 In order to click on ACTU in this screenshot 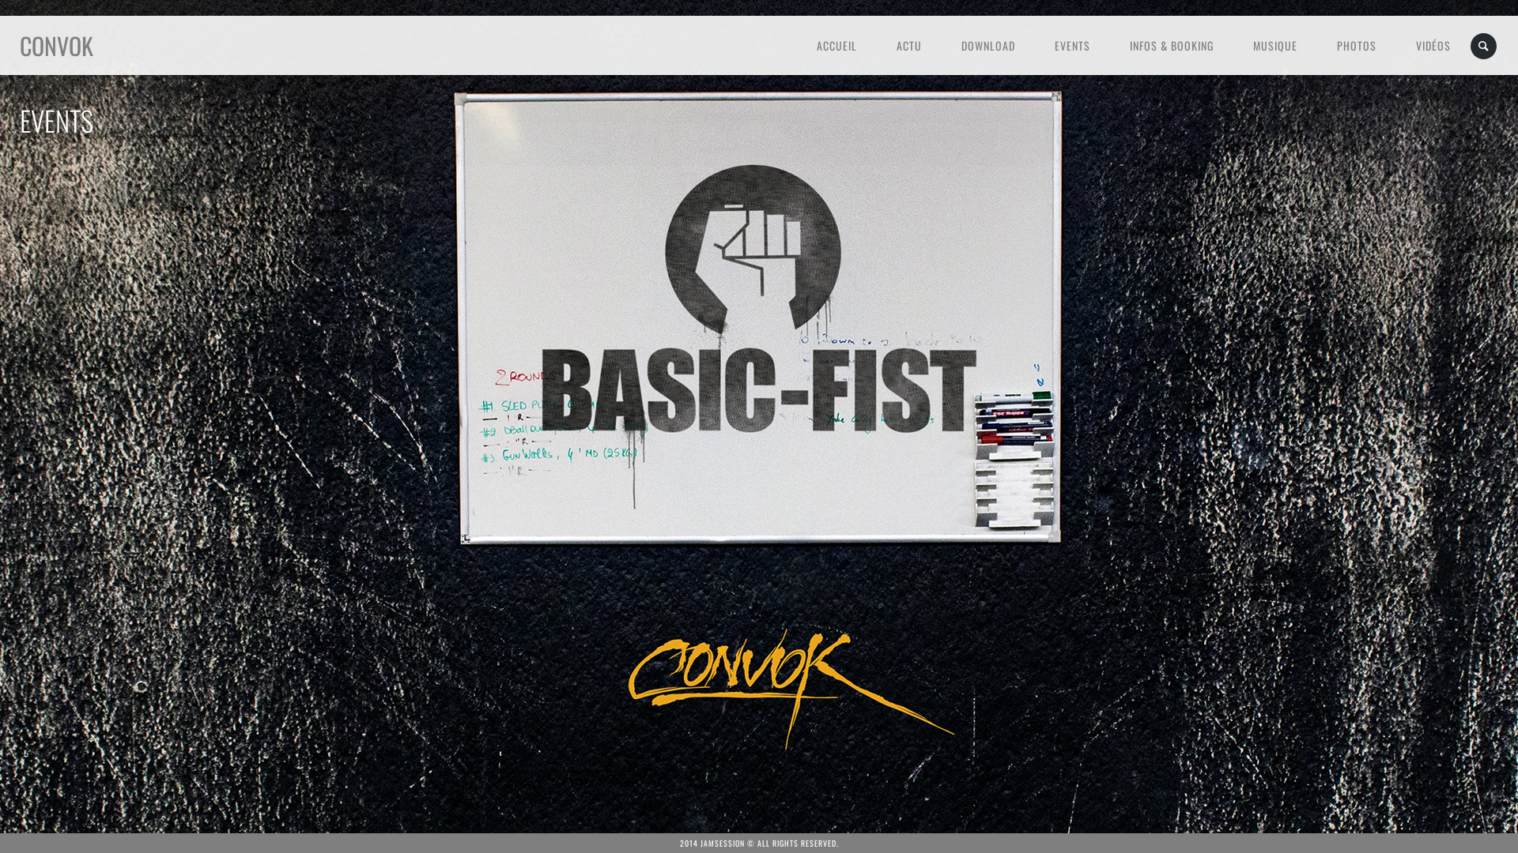, I will do `click(909, 46)`.